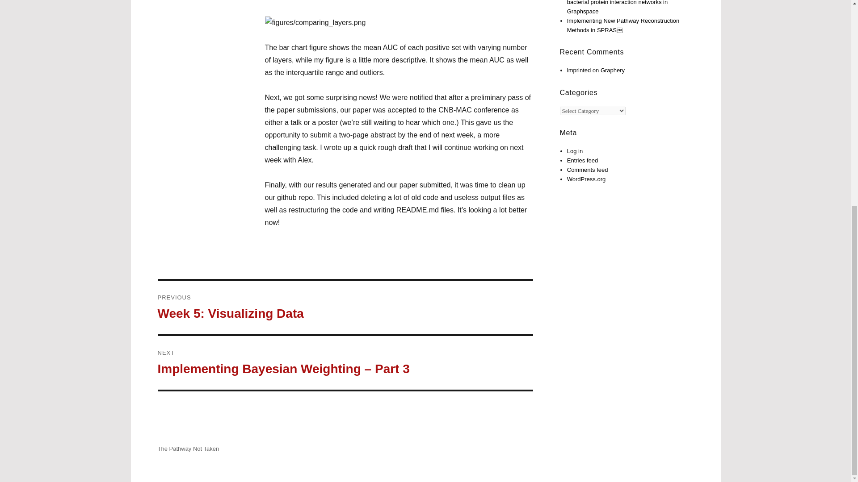 This screenshot has width=858, height=482. What do you see at coordinates (586, 179) in the screenshot?
I see `WordPress.org` at bounding box center [586, 179].